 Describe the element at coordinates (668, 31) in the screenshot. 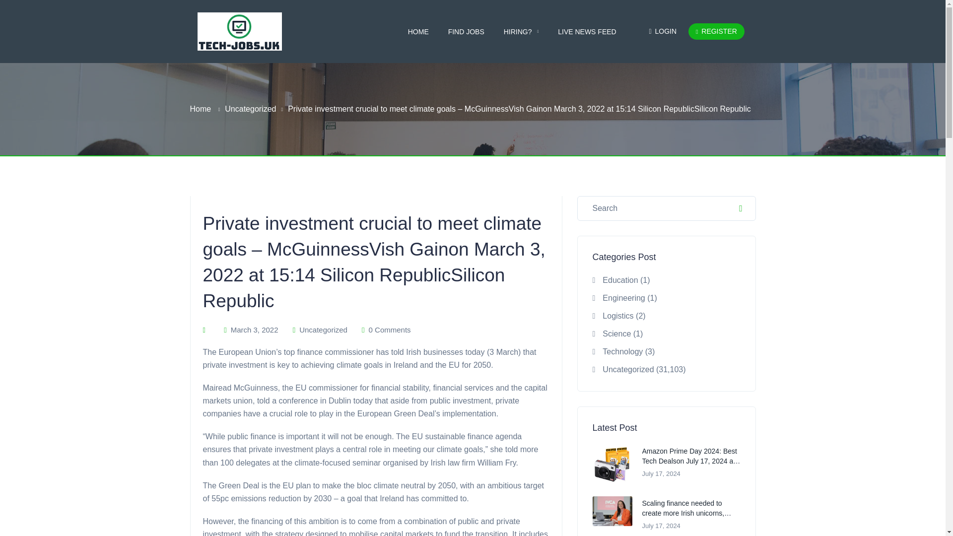

I see `Login` at that location.